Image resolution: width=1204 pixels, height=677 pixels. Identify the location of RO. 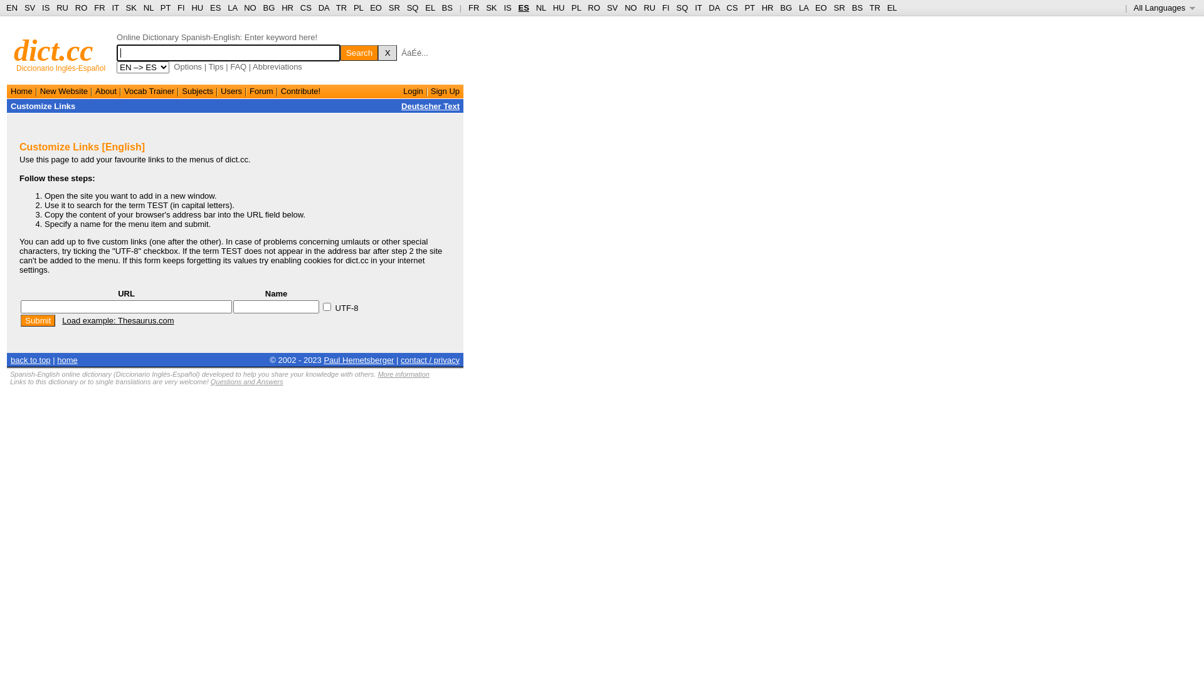
(594, 8).